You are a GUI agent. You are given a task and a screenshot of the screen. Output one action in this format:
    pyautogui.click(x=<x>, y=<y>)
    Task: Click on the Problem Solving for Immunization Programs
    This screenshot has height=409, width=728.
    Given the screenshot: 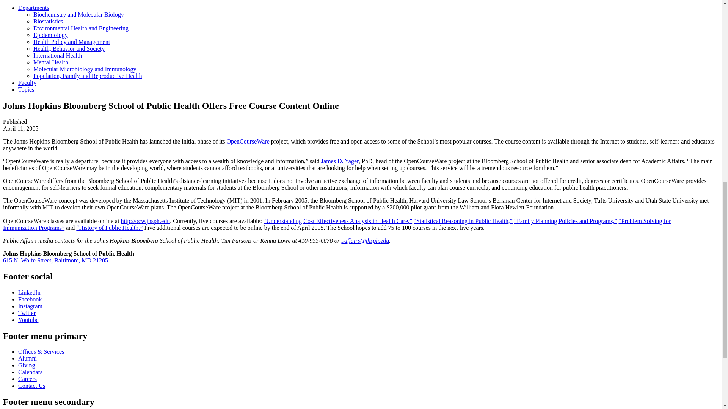 What is the action you would take?
    pyautogui.click(x=337, y=224)
    